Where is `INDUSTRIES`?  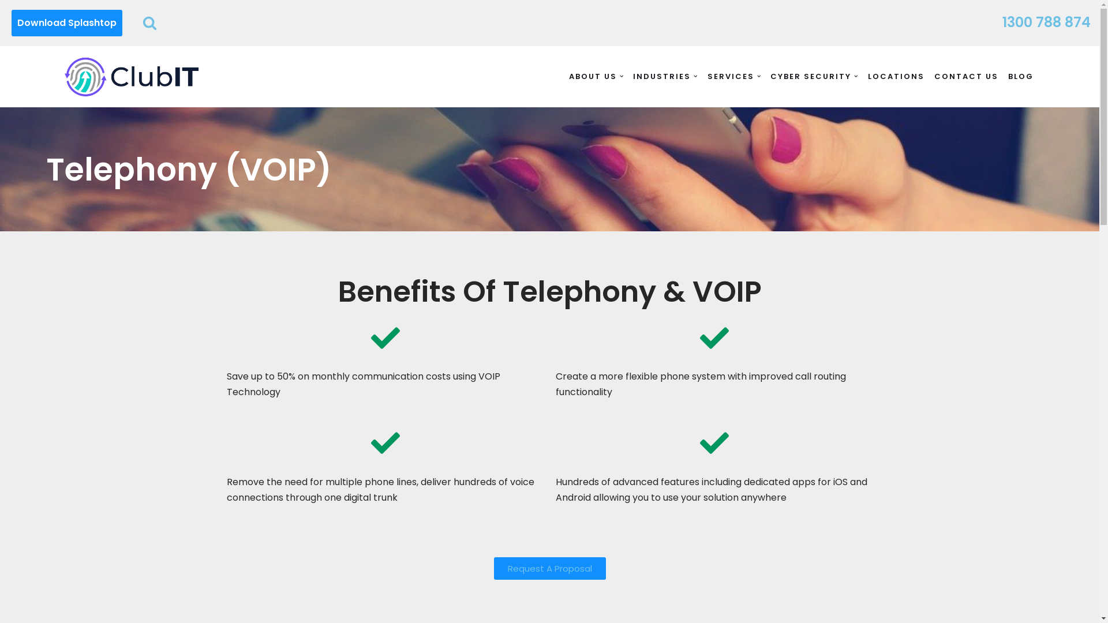
INDUSTRIES is located at coordinates (662, 76).